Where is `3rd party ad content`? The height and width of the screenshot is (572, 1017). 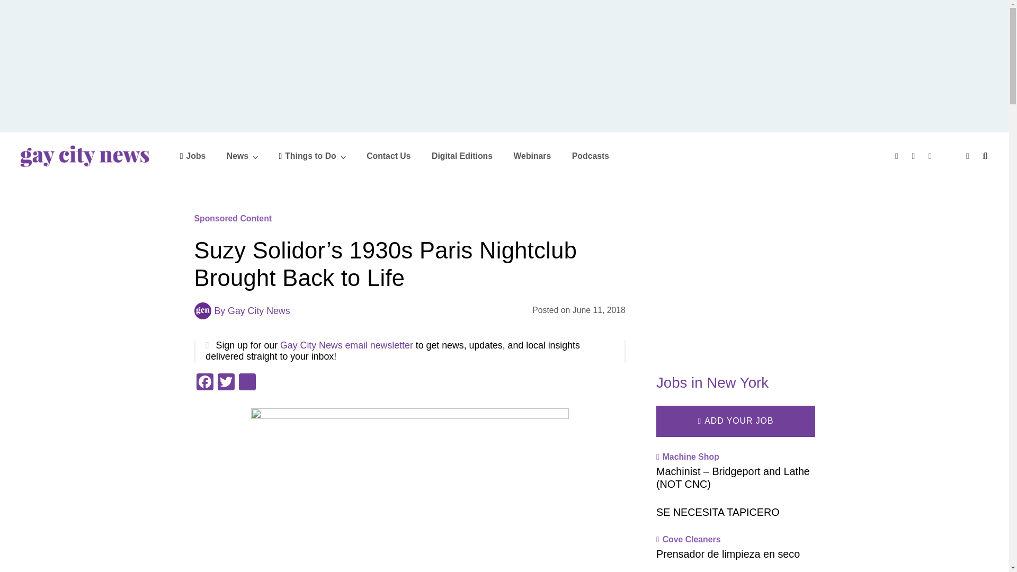
3rd party ad content is located at coordinates (735, 275).